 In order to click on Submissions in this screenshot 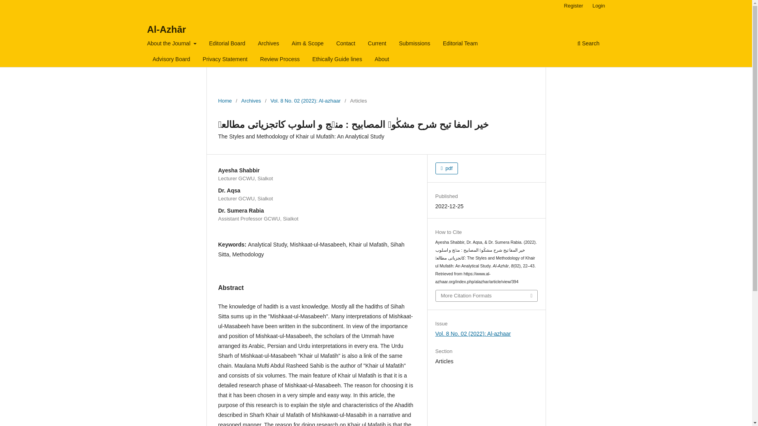, I will do `click(414, 44)`.